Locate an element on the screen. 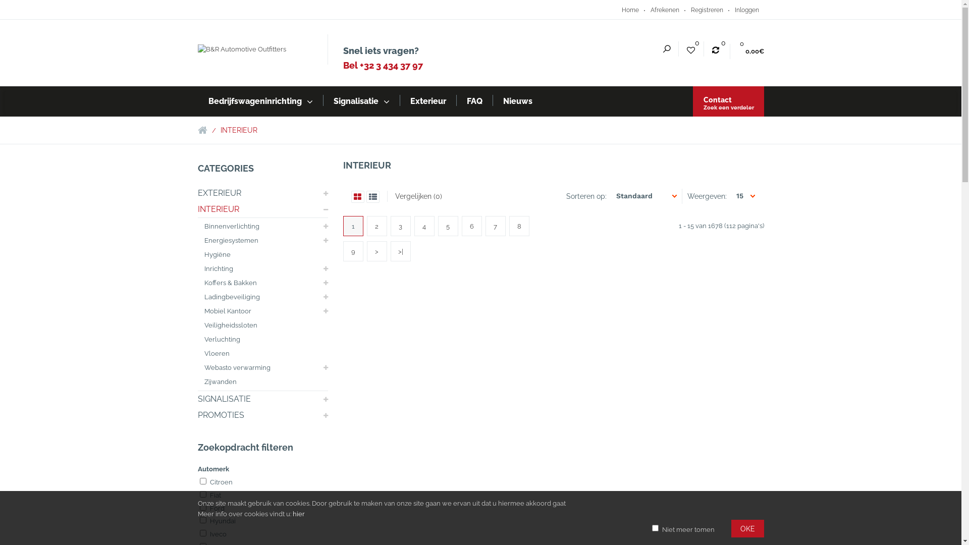 The image size is (969, 545). Inrichting is located at coordinates (218, 269).